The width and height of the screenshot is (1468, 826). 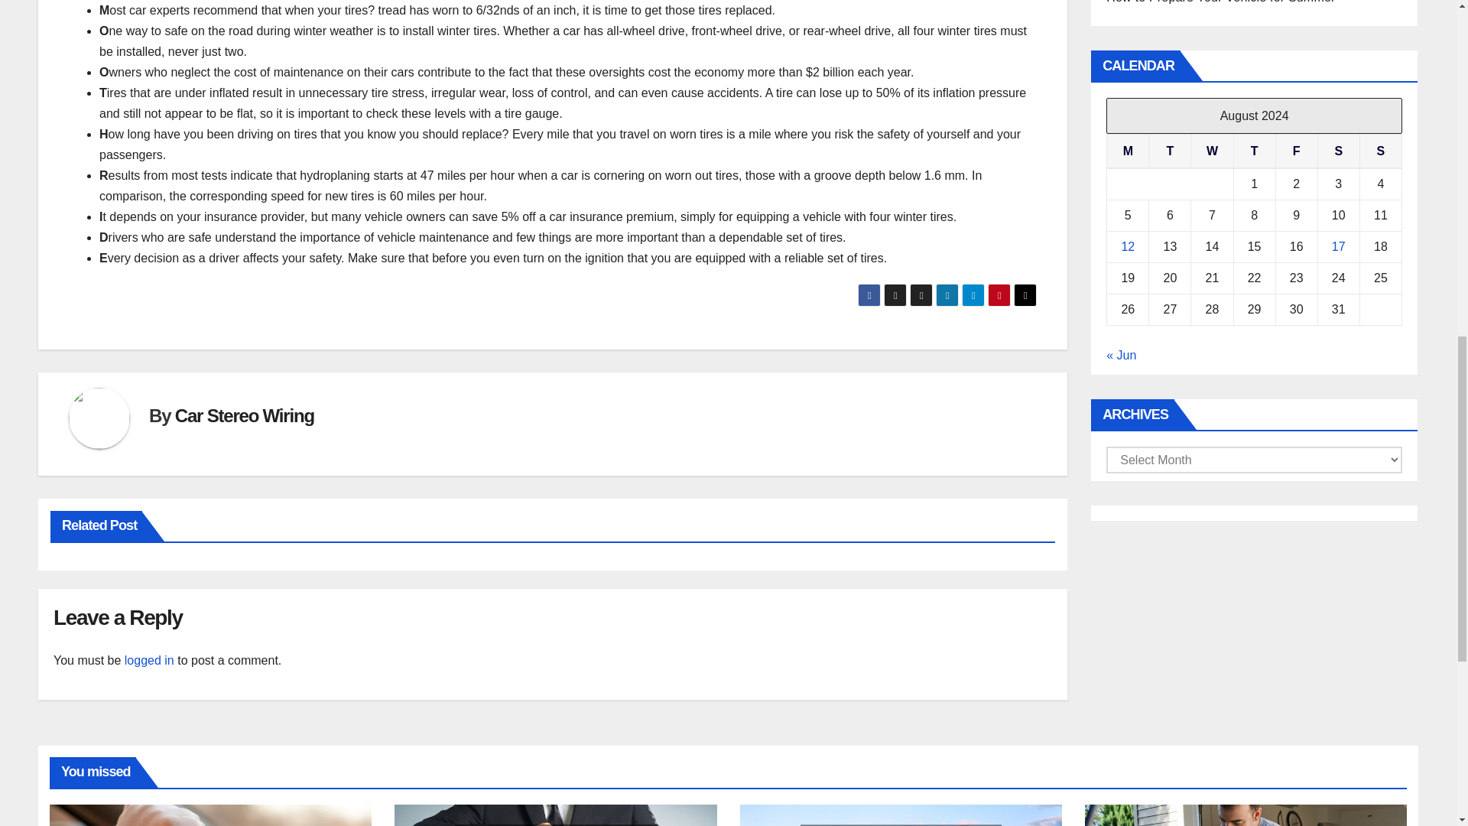 I want to click on Saturday, so click(x=1338, y=151).